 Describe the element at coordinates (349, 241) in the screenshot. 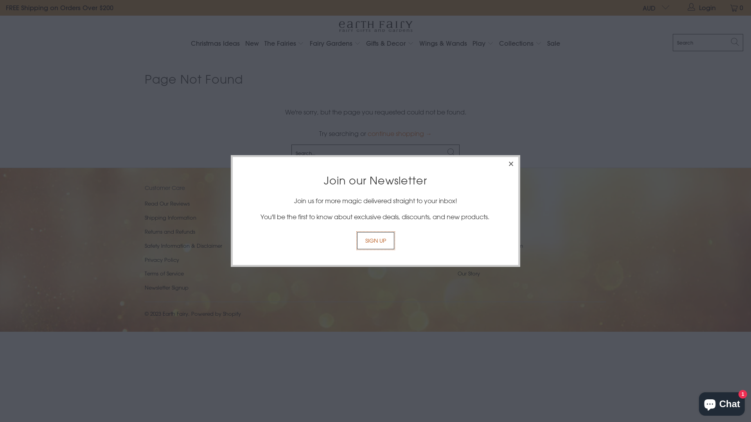

I see `Email Earth Fairy` at that location.